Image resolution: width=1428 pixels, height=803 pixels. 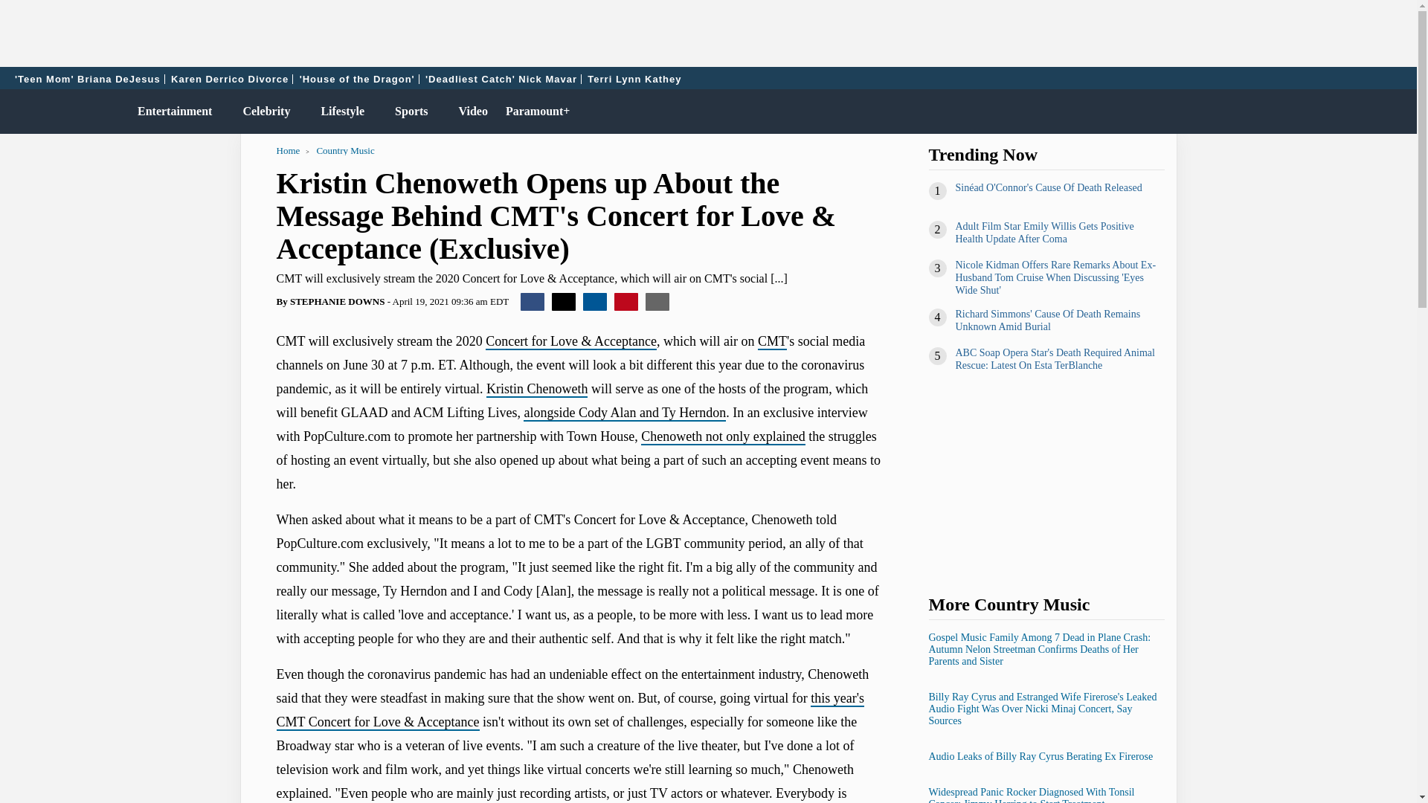 What do you see at coordinates (1367, 112) in the screenshot?
I see `Dark Mode` at bounding box center [1367, 112].